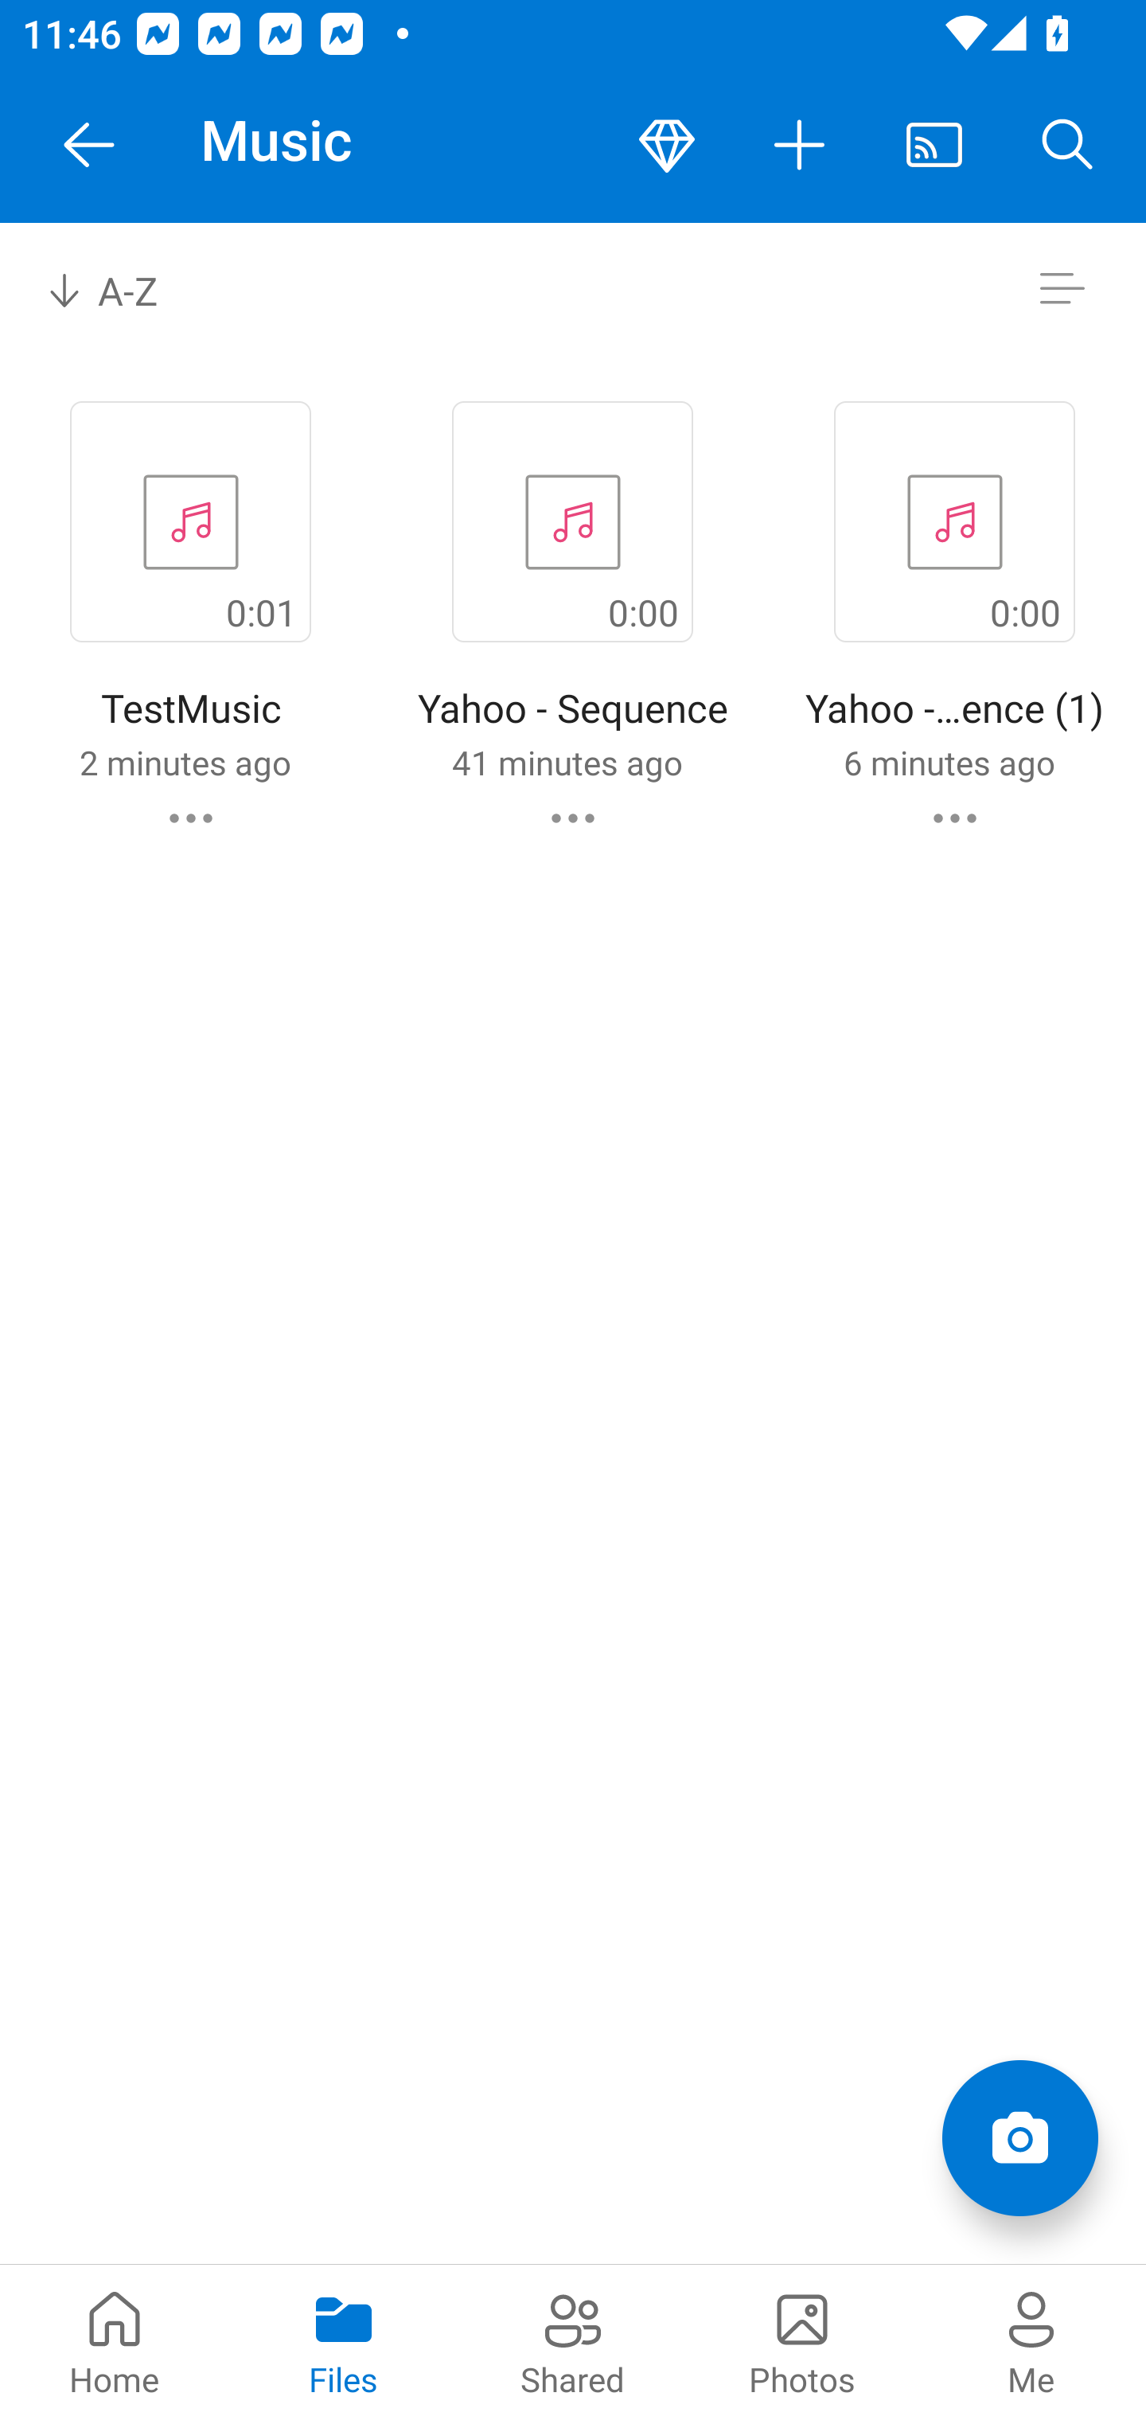  What do you see at coordinates (802, 2342) in the screenshot?
I see `Photos pivot Photos` at bounding box center [802, 2342].